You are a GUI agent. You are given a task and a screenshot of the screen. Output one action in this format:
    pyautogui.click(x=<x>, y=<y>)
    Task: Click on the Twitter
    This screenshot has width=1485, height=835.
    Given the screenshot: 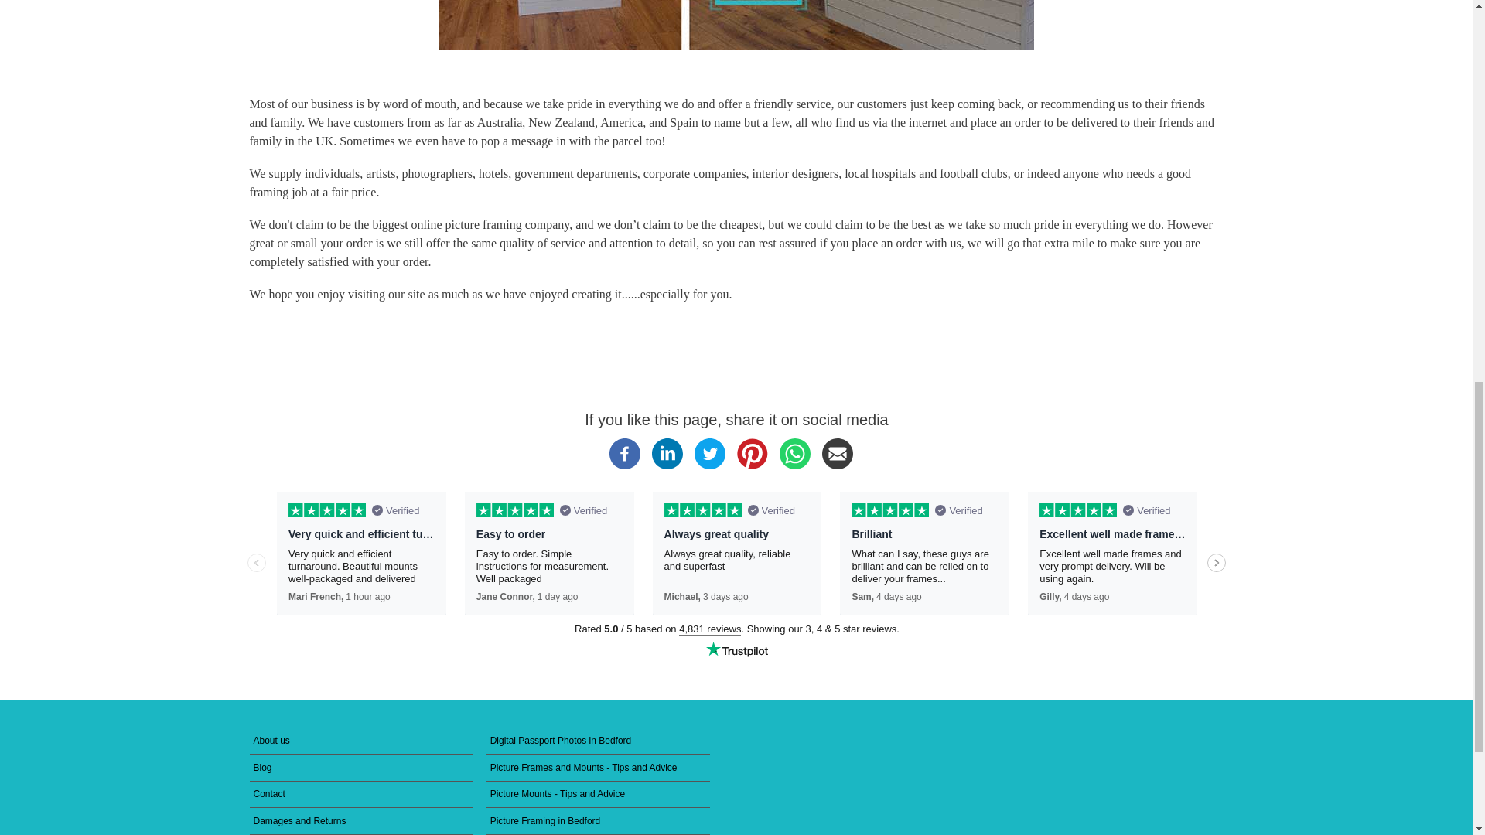 What is the action you would take?
    pyautogui.click(x=710, y=465)
    